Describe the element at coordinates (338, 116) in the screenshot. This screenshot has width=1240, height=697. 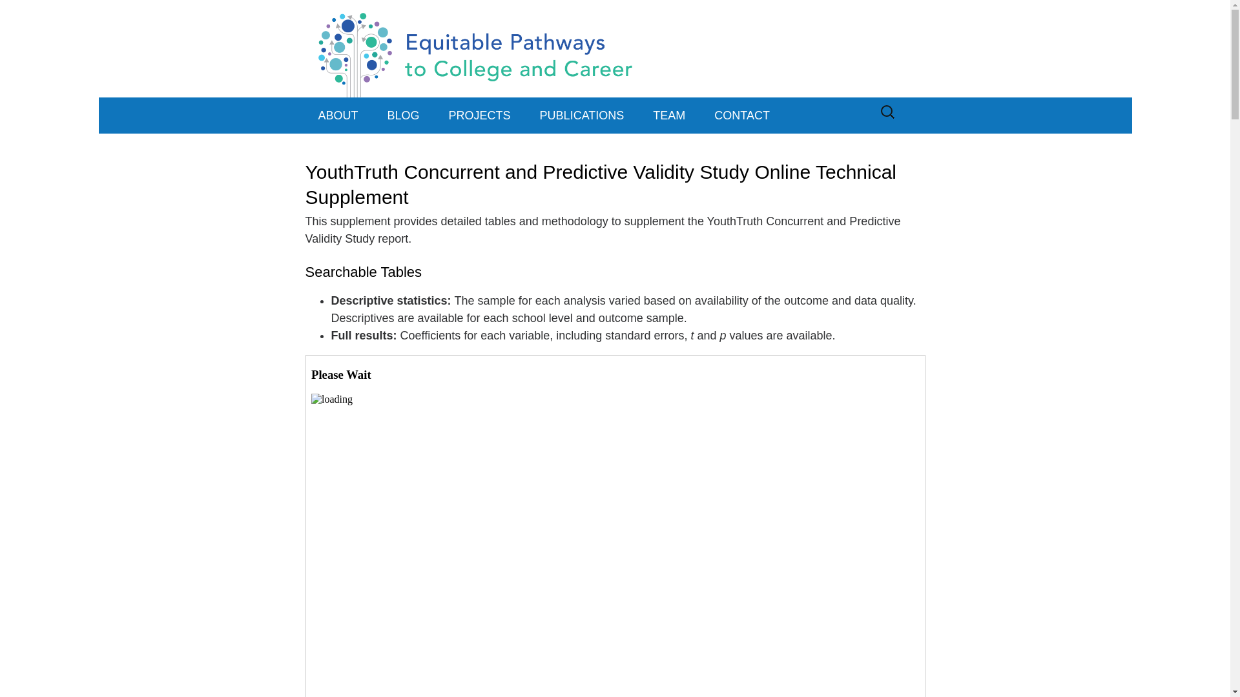
I see `ABOUT` at that location.